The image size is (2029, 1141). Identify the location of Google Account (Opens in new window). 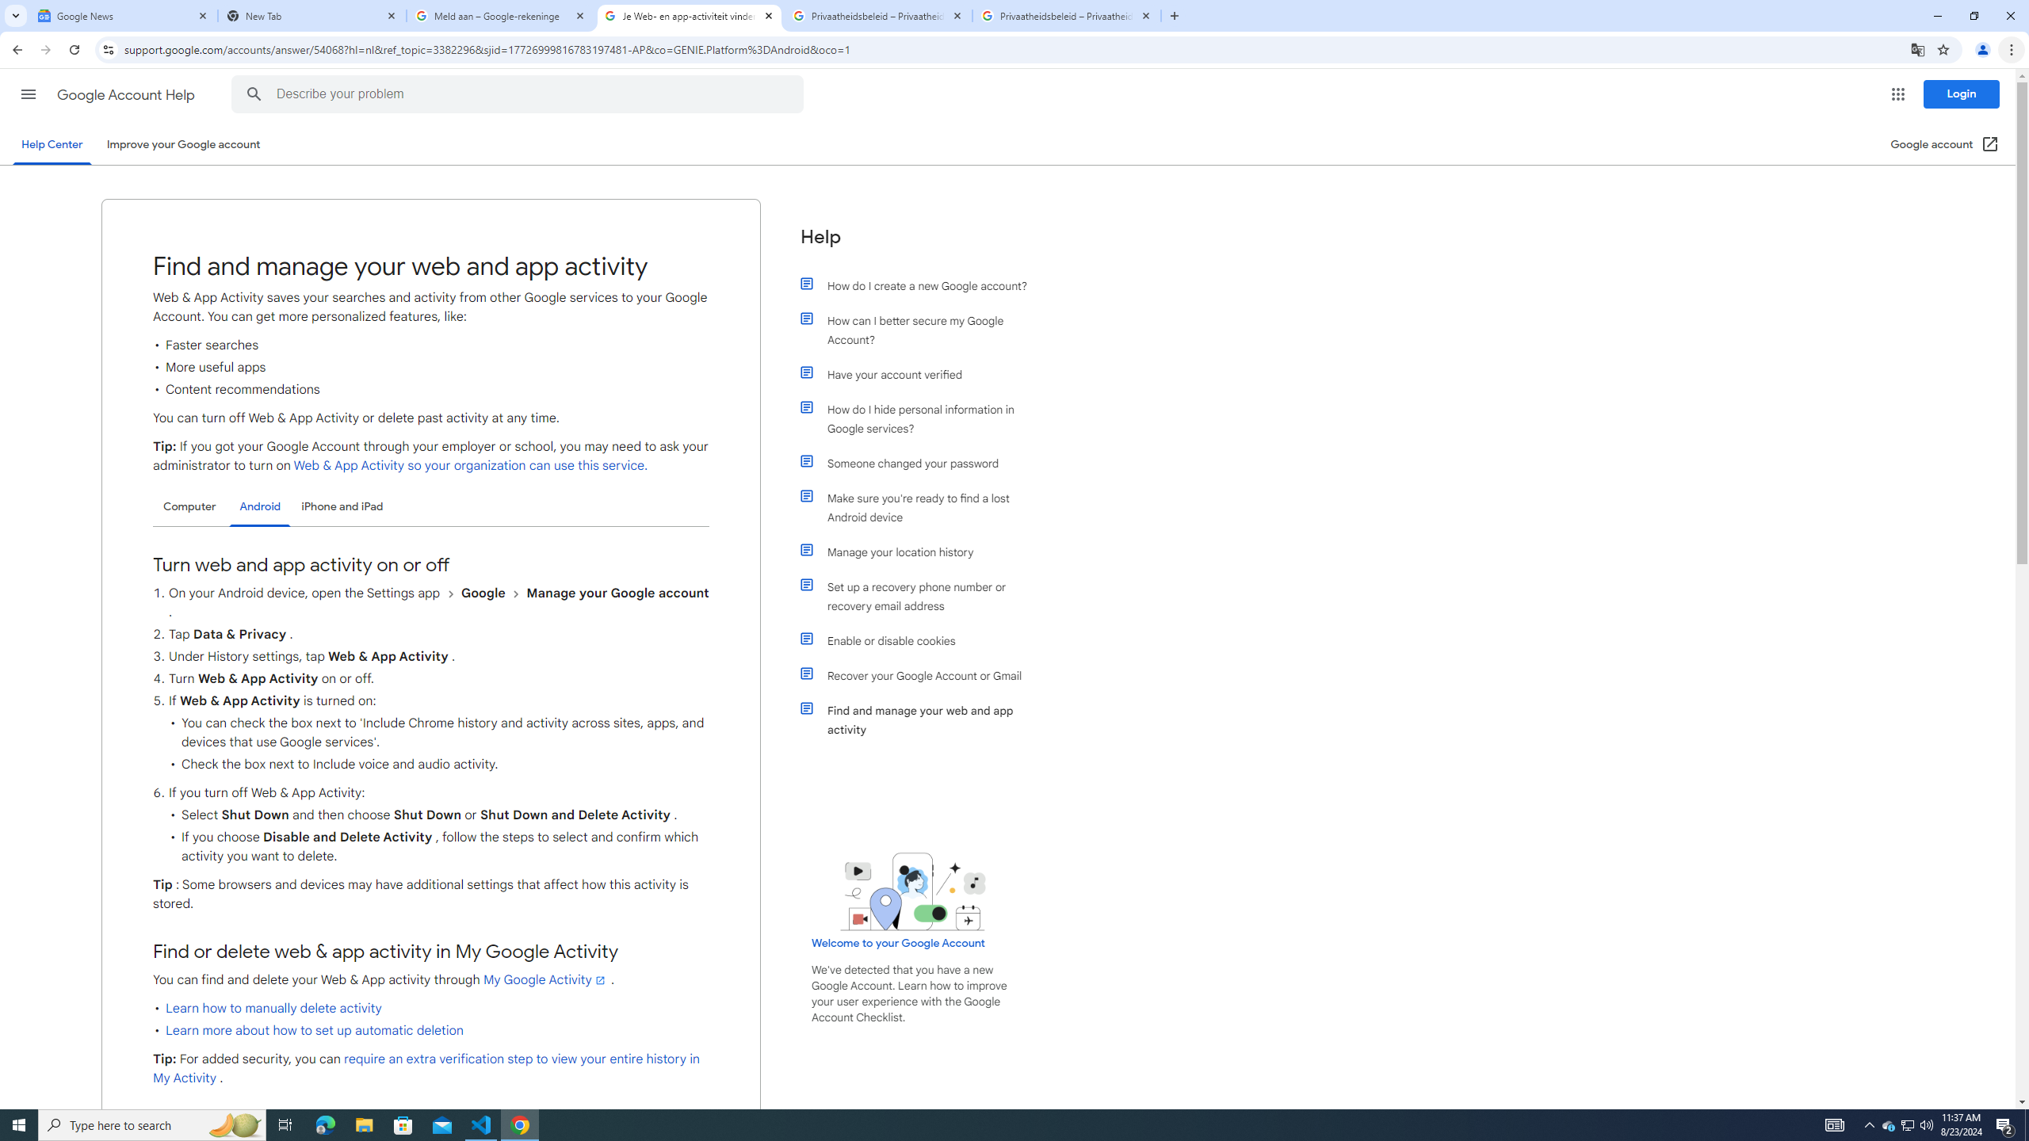
(1945, 144).